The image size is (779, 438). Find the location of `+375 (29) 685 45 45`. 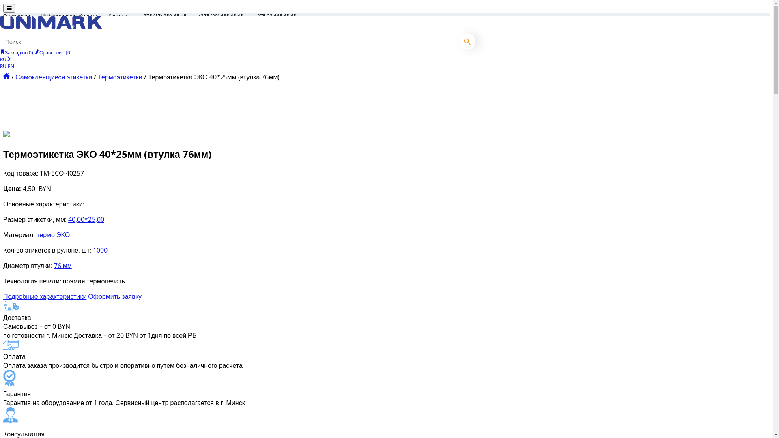

+375 (29) 685 45 45 is located at coordinates (221, 16).